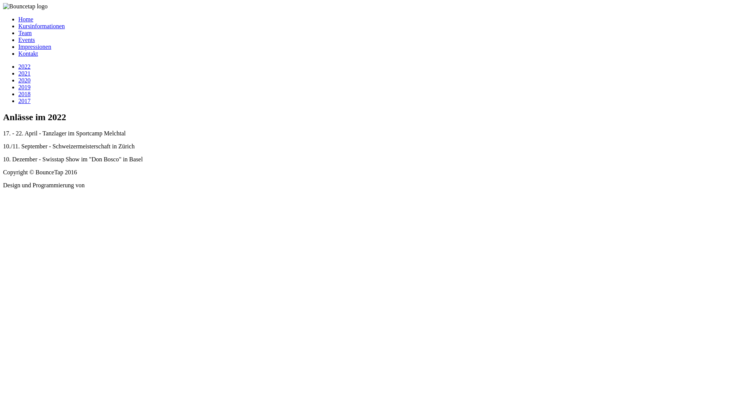 The image size is (733, 412). What do you see at coordinates (28, 53) in the screenshot?
I see `Kontakt` at bounding box center [28, 53].